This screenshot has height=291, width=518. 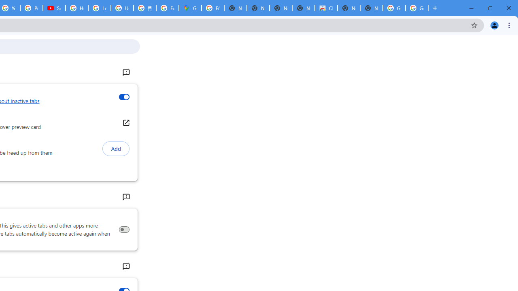 I want to click on Add to the "always keep these sites active" list, so click(x=116, y=149).